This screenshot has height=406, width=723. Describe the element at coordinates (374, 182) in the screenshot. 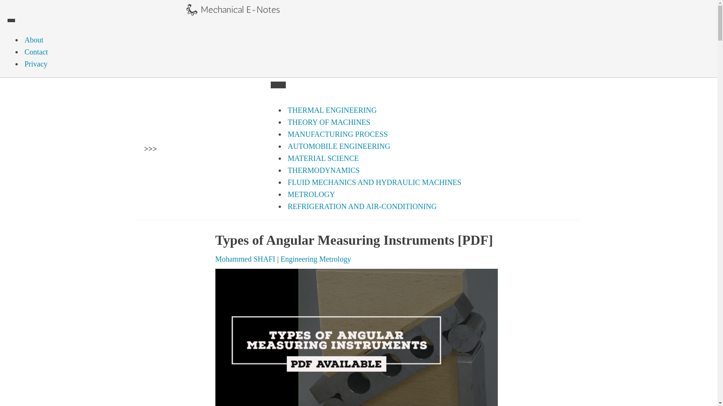

I see `FLUID MECHANICS AND HYDRAULIC MACHINES` at that location.